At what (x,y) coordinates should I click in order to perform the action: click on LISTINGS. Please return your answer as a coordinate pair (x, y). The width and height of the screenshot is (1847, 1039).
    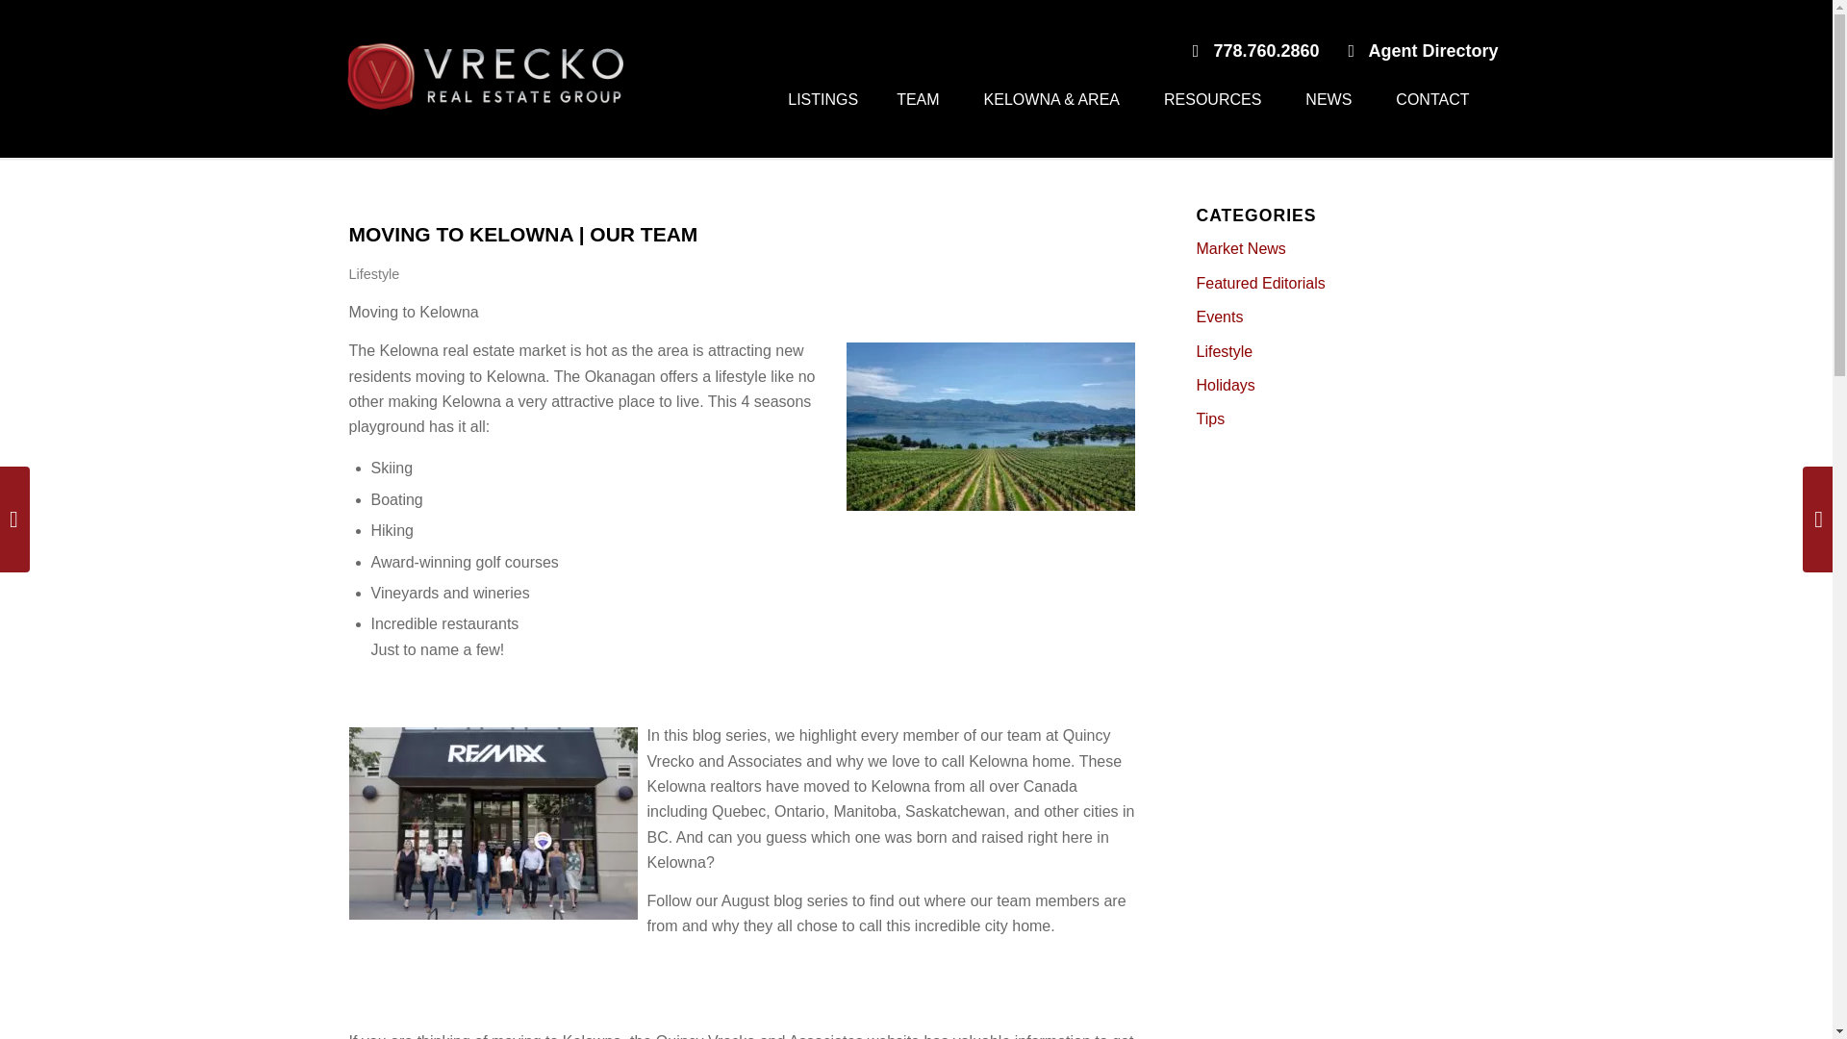
    Looking at the image, I should click on (822, 116).